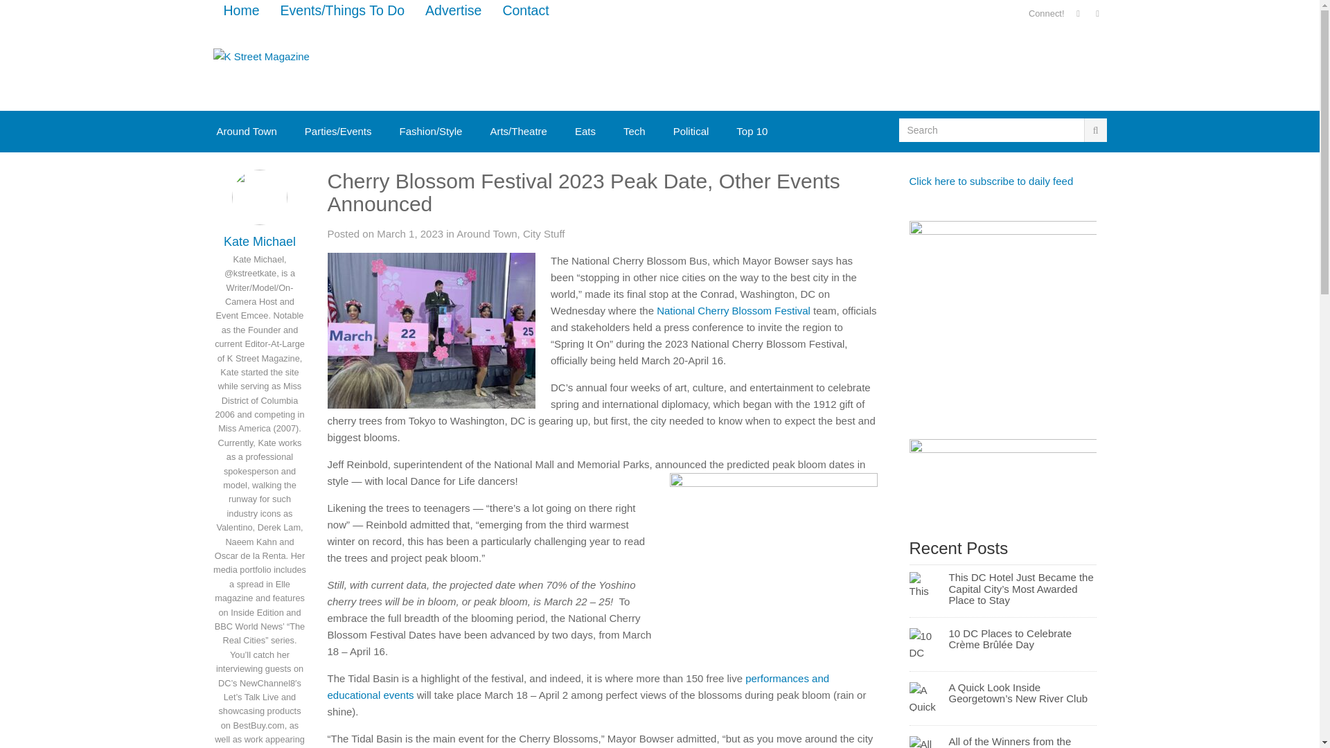 Image resolution: width=1330 pixels, height=748 pixels. Describe the element at coordinates (635, 132) in the screenshot. I see `Tech` at that location.